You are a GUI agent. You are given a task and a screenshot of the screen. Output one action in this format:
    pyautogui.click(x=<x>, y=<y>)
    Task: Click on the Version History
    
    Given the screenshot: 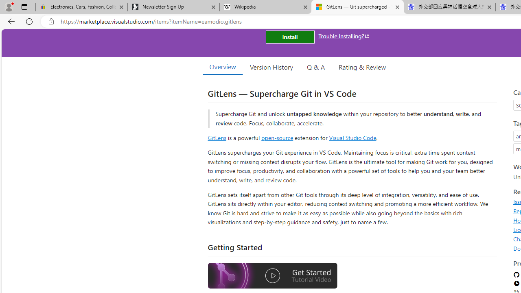 What is the action you would take?
    pyautogui.click(x=271, y=67)
    